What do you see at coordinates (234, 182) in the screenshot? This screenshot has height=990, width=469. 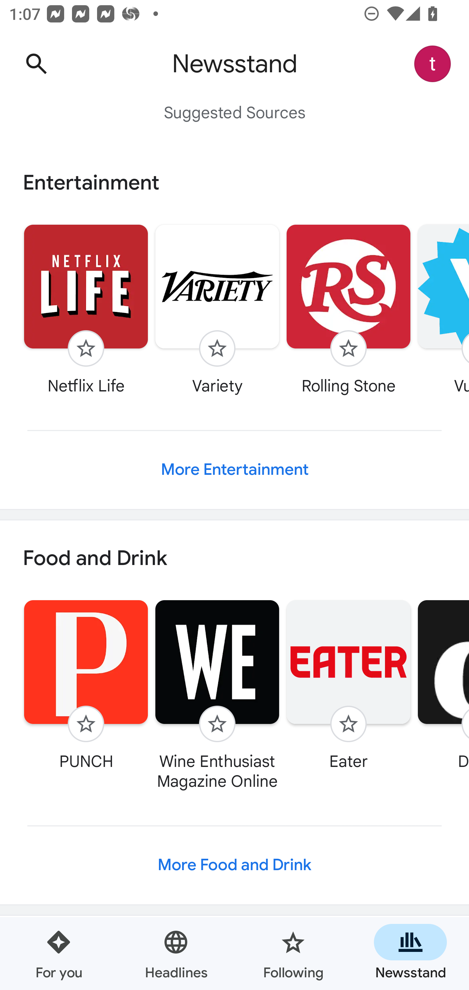 I see `Entertainment` at bounding box center [234, 182].